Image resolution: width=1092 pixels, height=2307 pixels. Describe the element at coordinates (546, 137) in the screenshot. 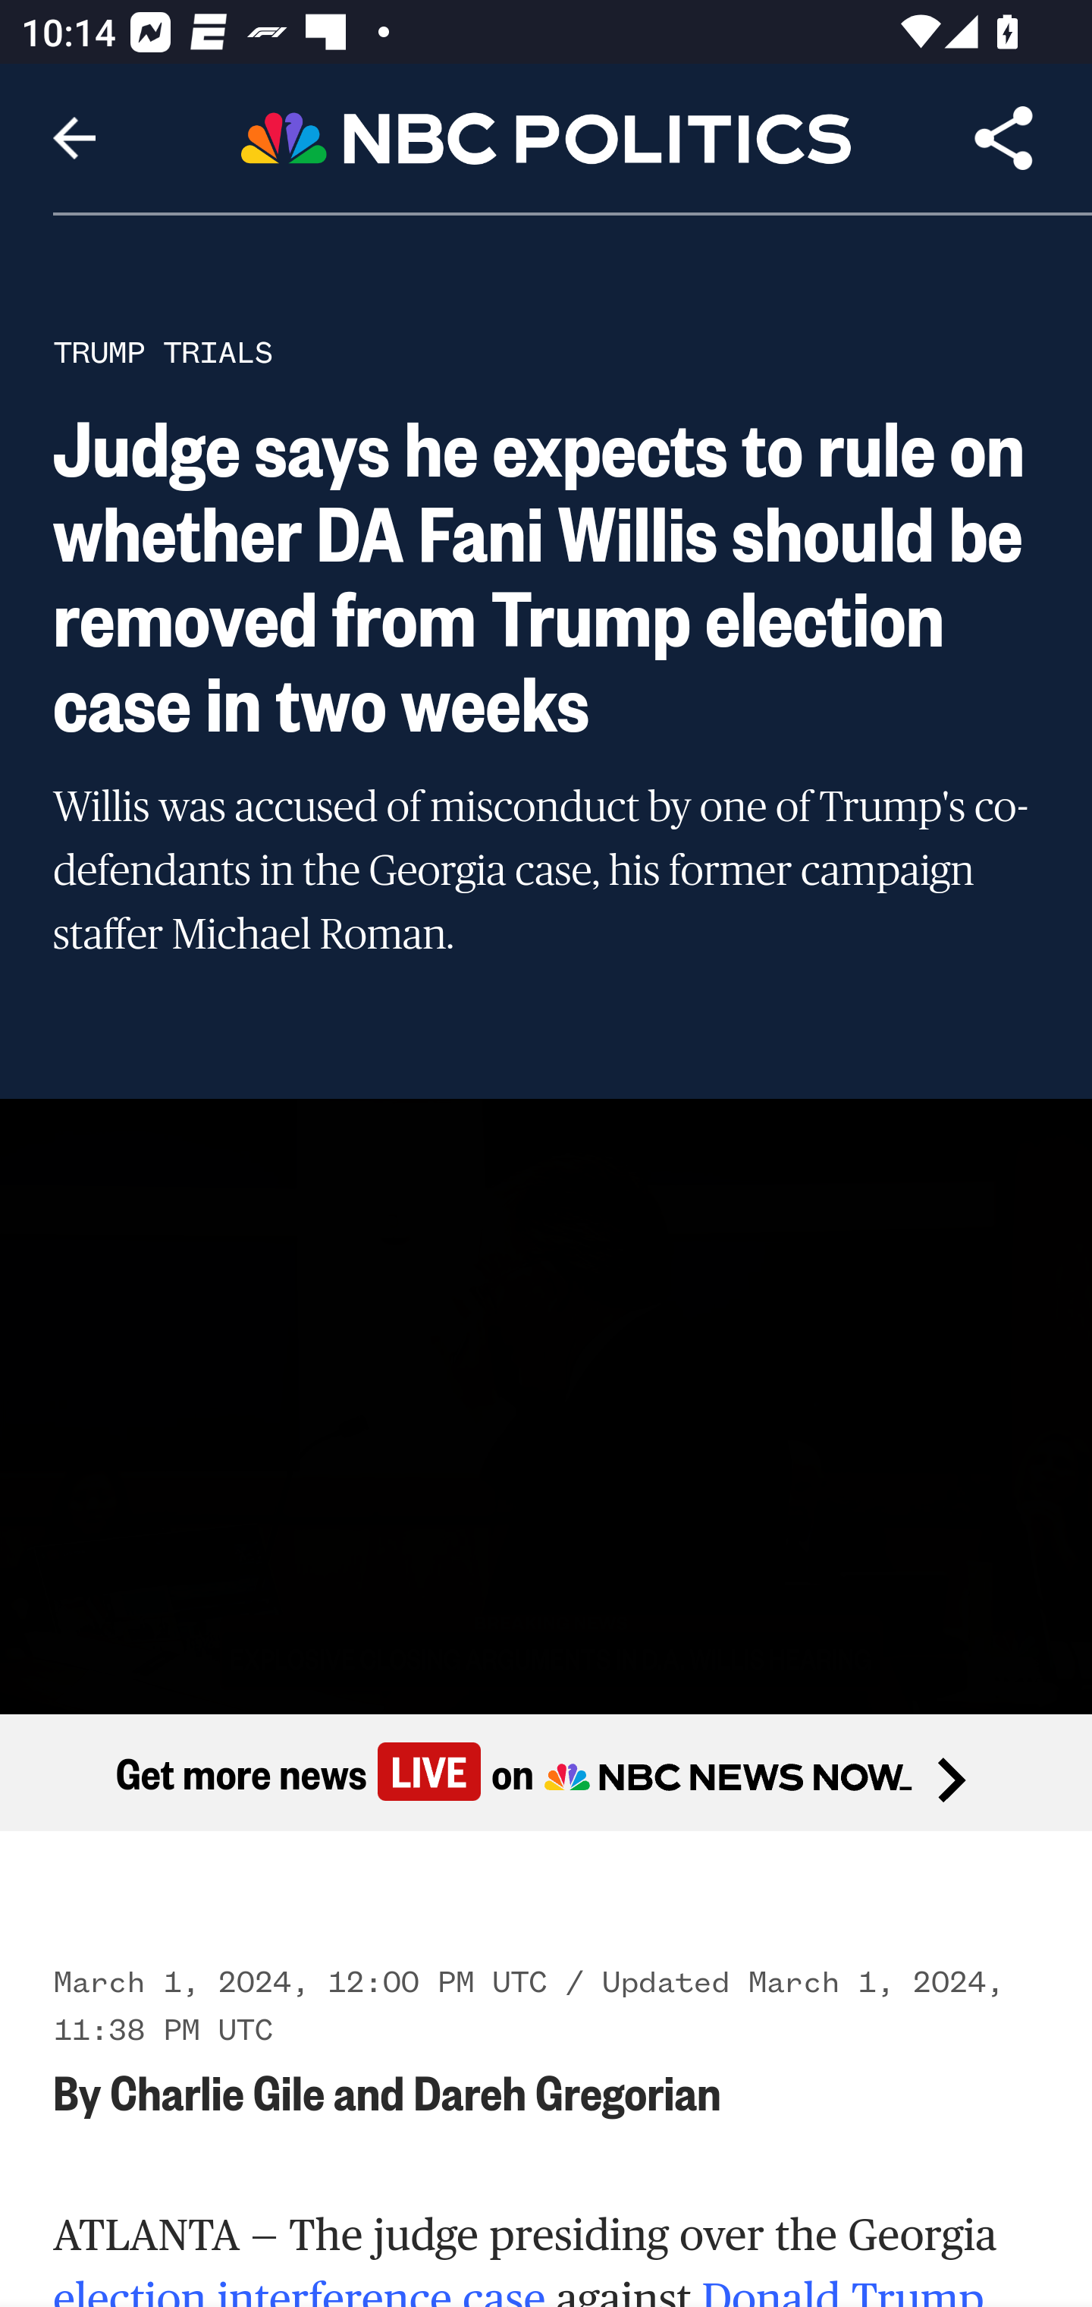

I see `Header, NBC Politics` at that location.